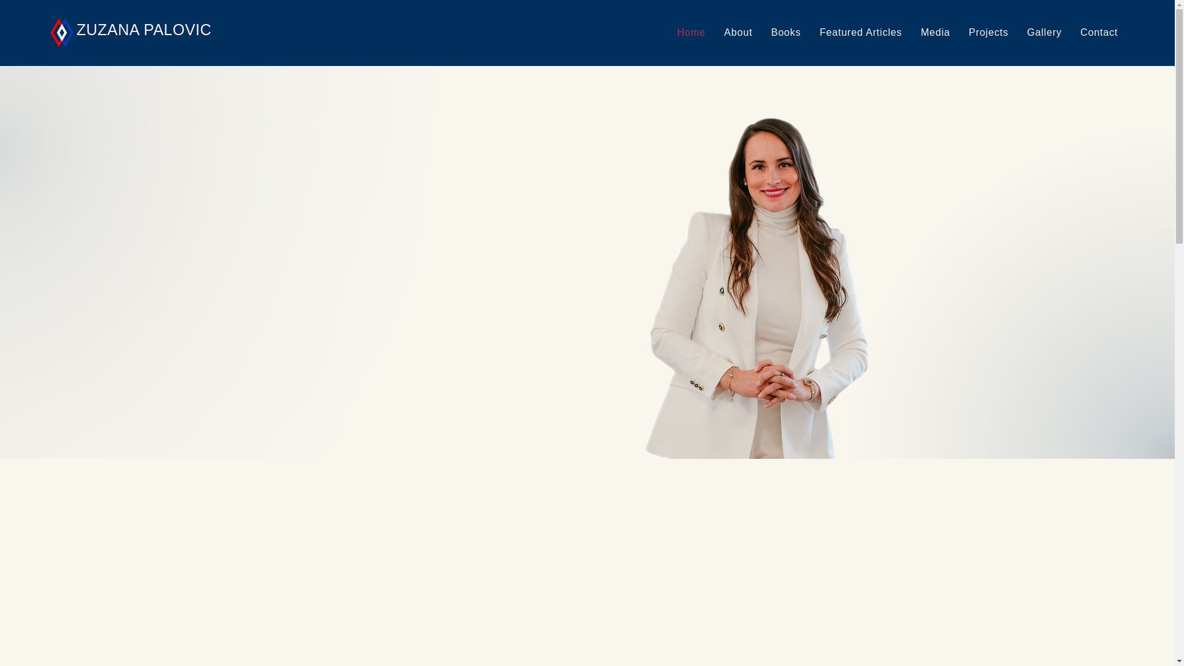  What do you see at coordinates (861, 32) in the screenshot?
I see `Featured Articles` at bounding box center [861, 32].